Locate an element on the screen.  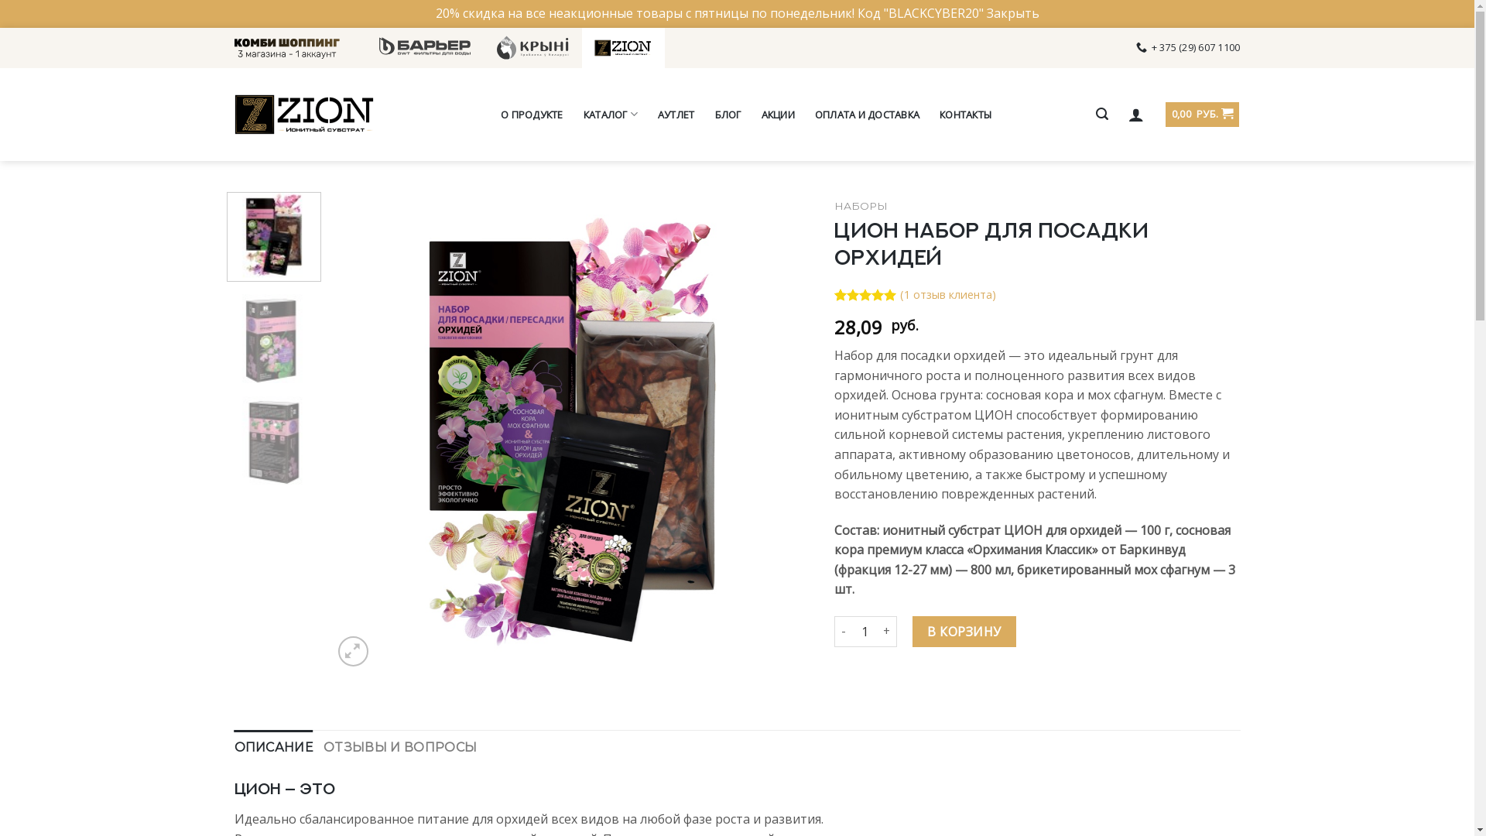
Skip to content is located at coordinates (0, 28).